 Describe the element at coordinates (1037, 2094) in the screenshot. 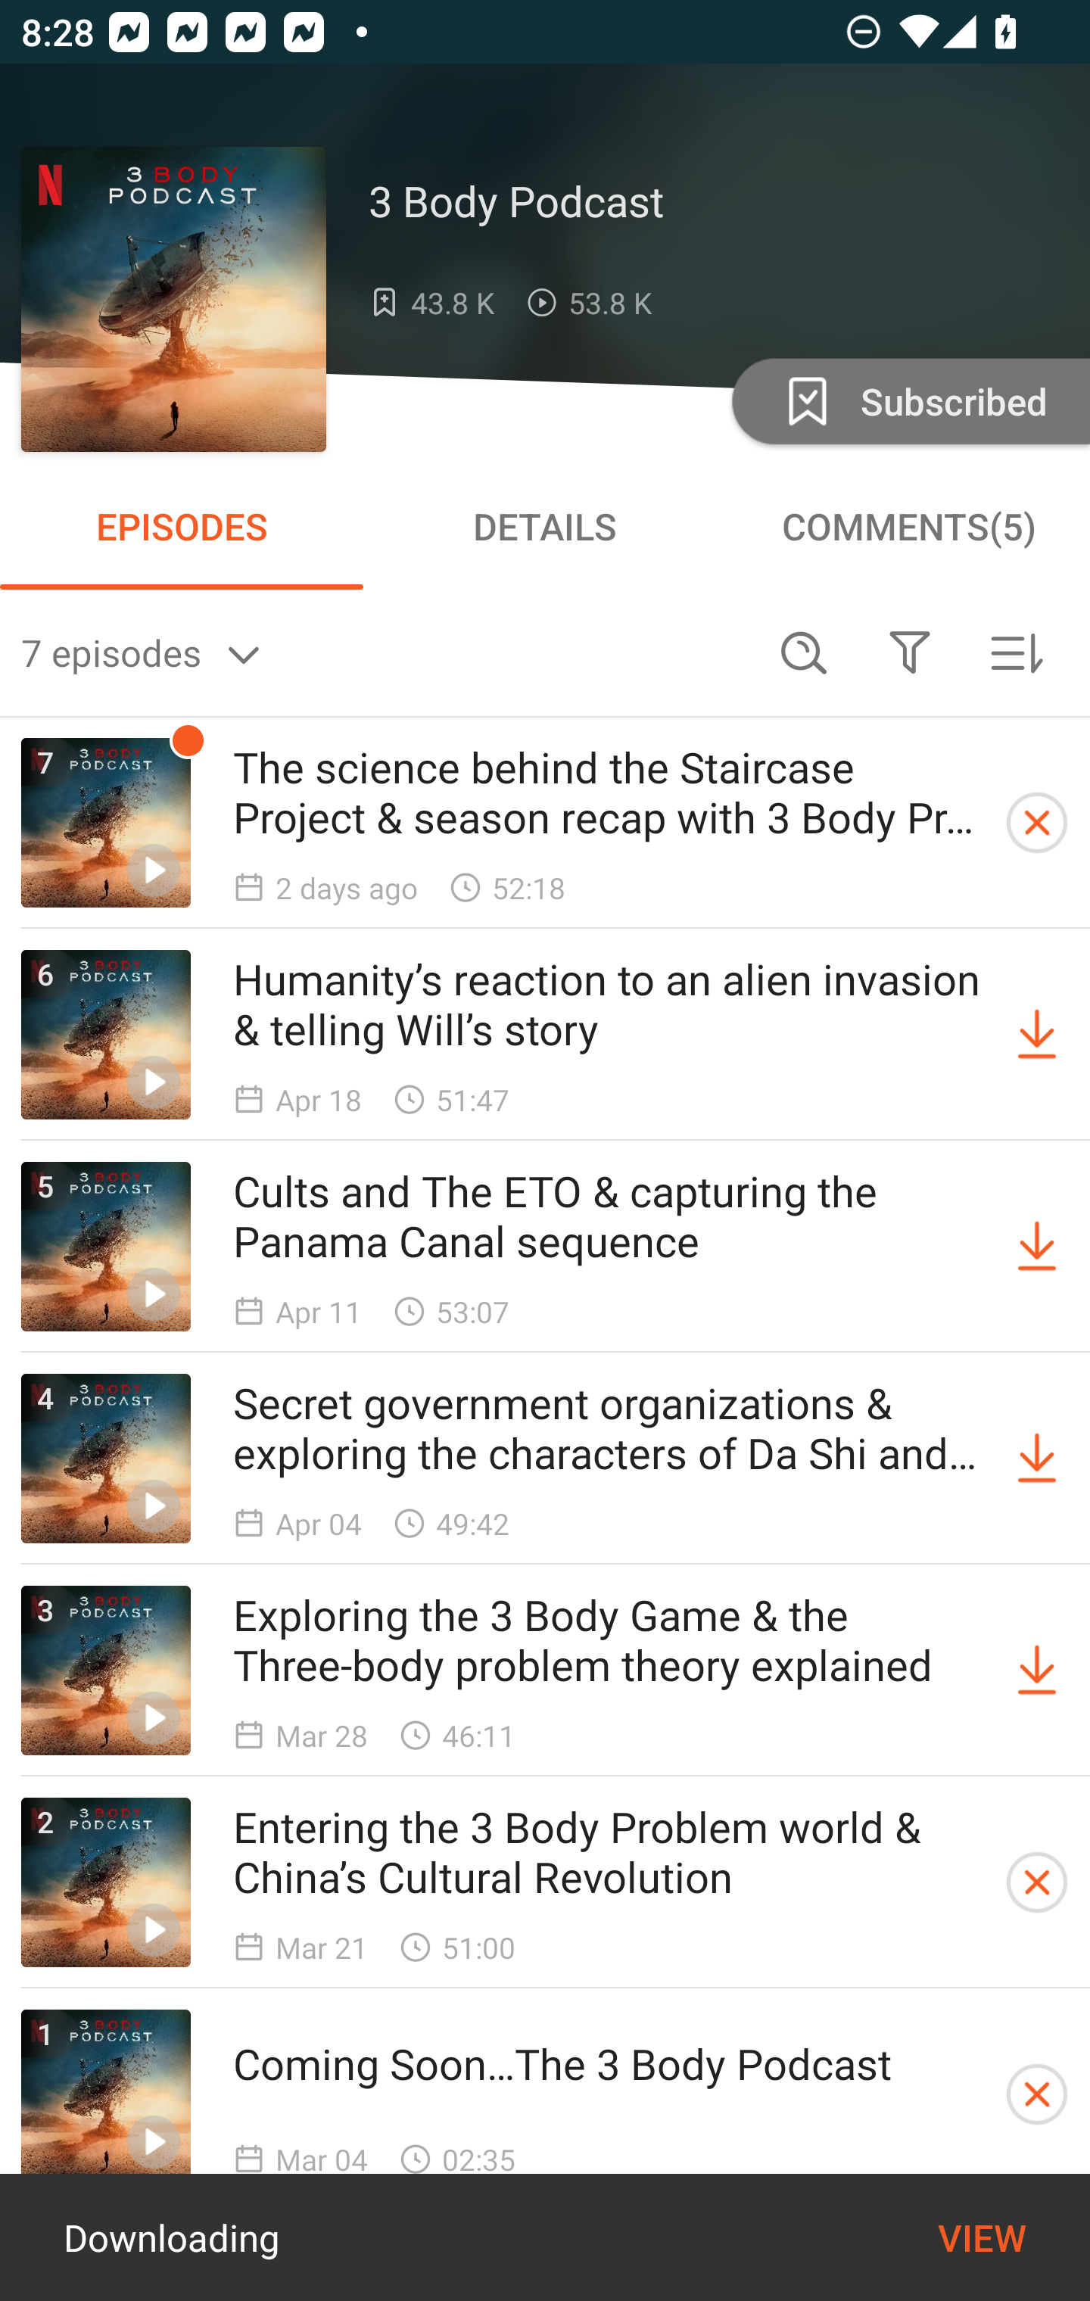

I see `Cancel Downloading` at that location.